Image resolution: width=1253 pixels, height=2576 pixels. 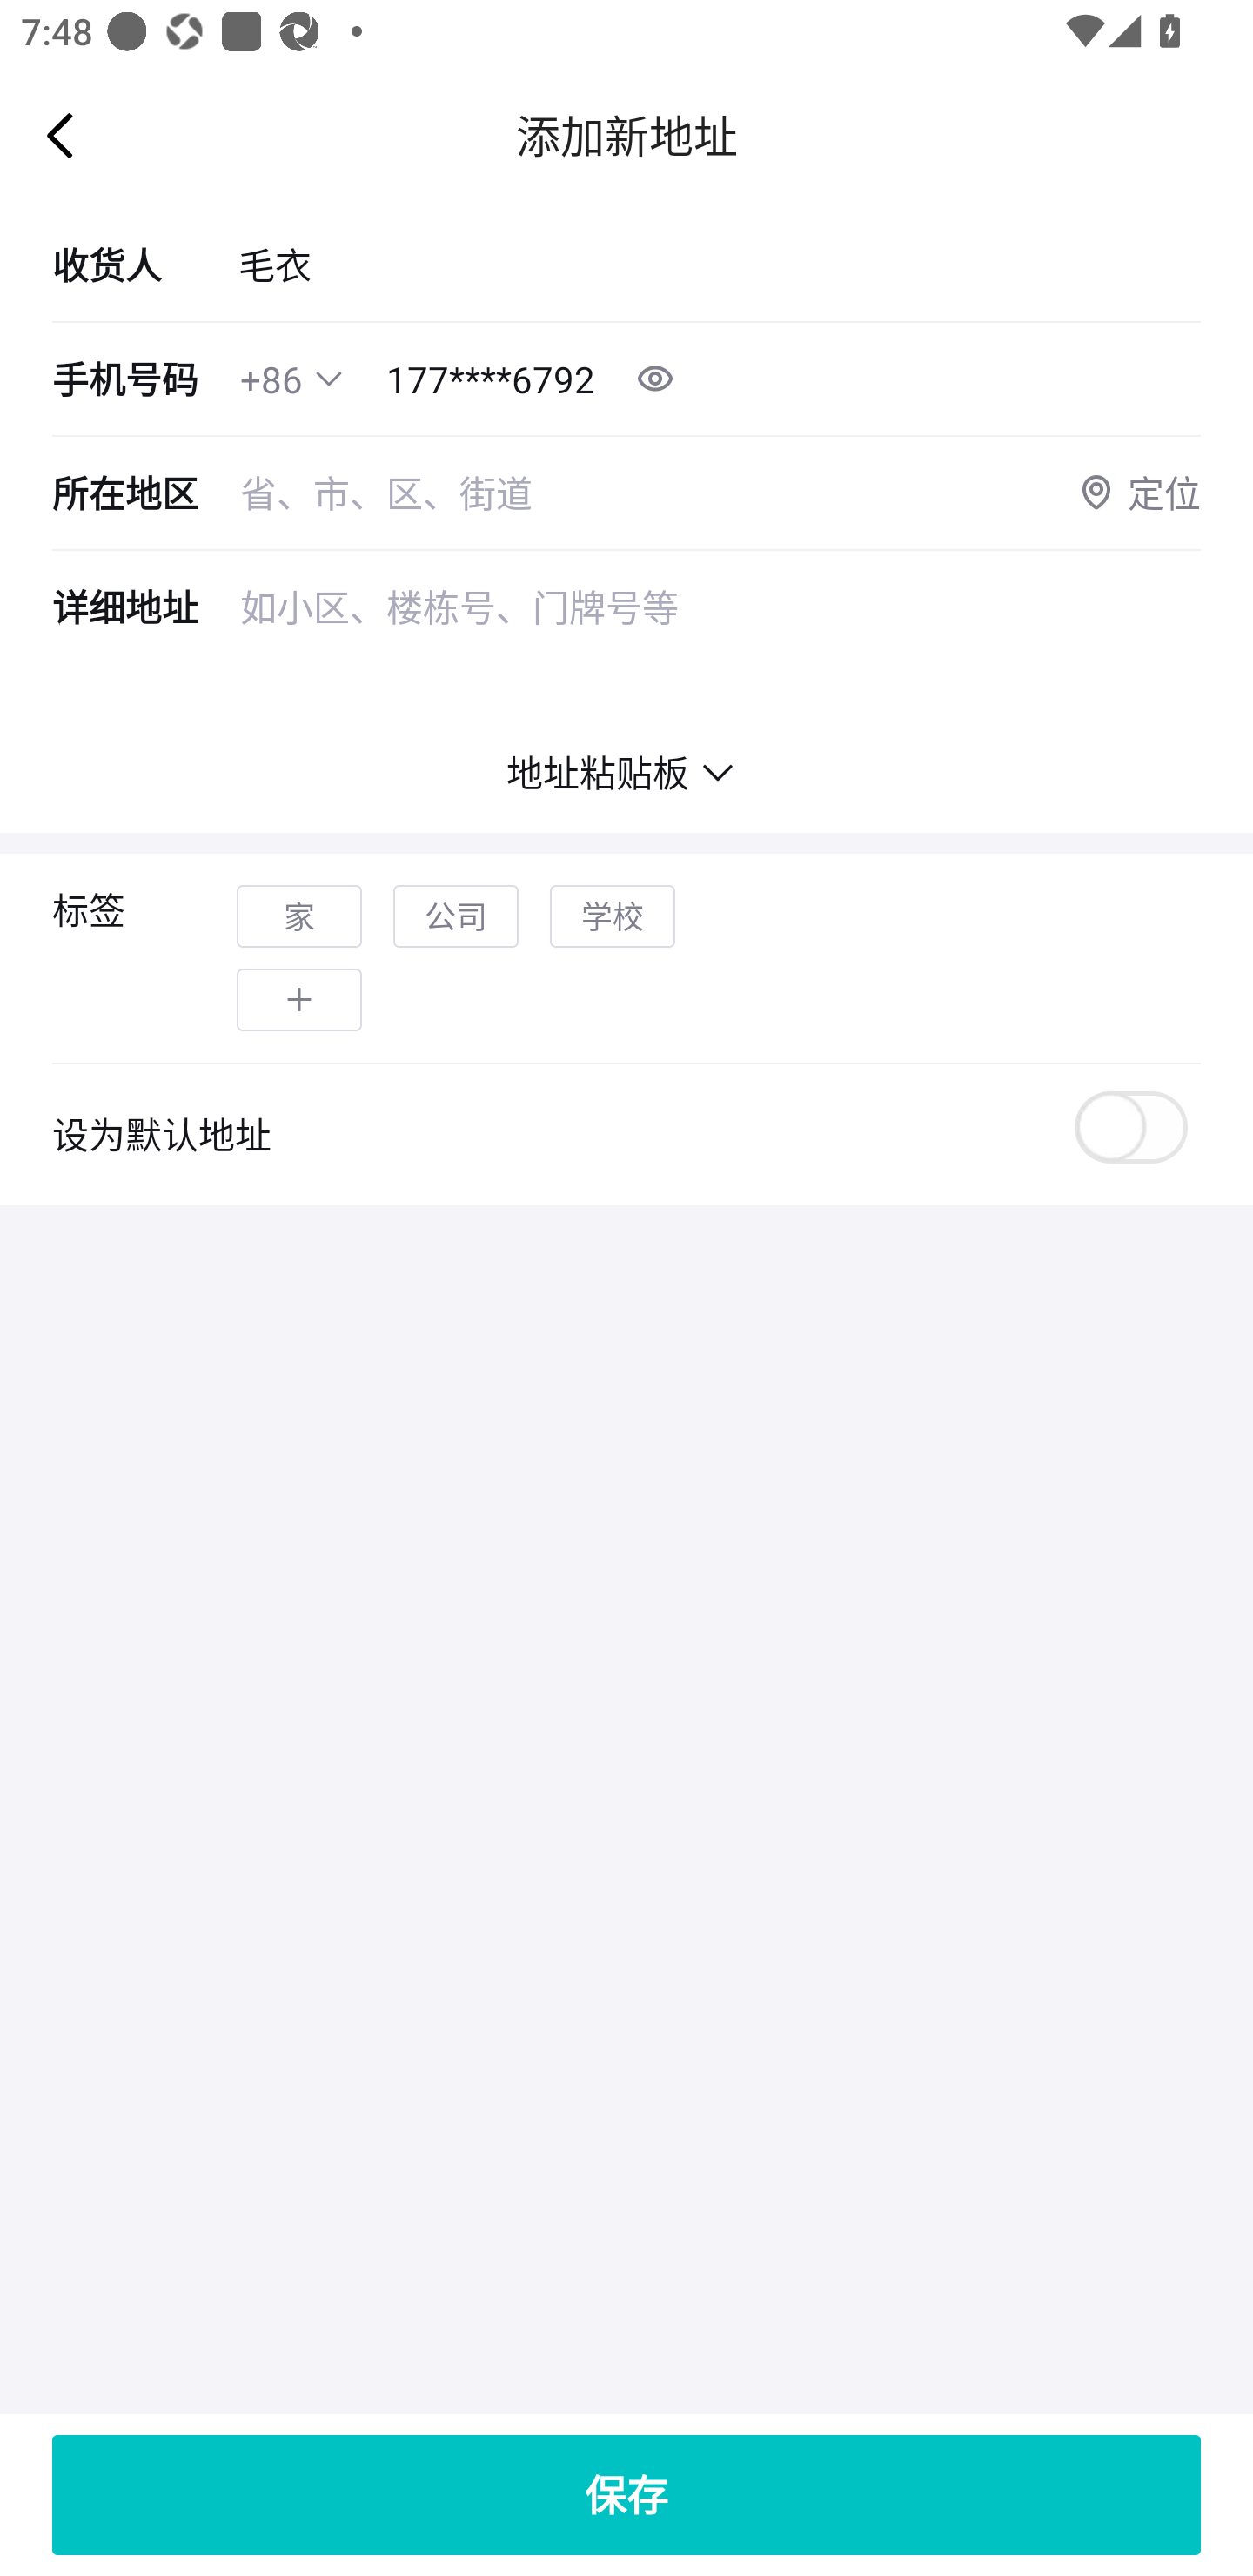 What do you see at coordinates (626, 2494) in the screenshot?
I see `保存` at bounding box center [626, 2494].